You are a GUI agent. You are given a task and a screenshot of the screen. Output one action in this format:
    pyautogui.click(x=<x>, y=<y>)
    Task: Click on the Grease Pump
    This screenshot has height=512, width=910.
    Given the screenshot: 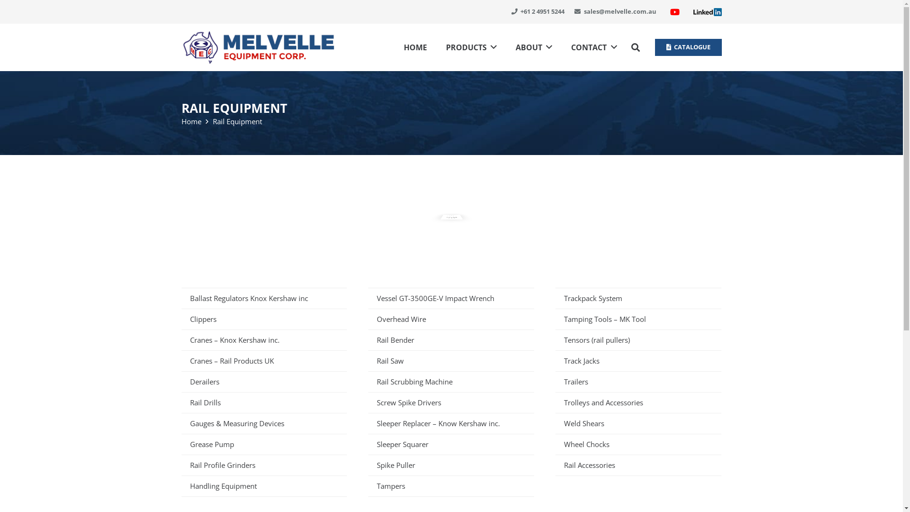 What is the action you would take?
    pyautogui.click(x=264, y=444)
    